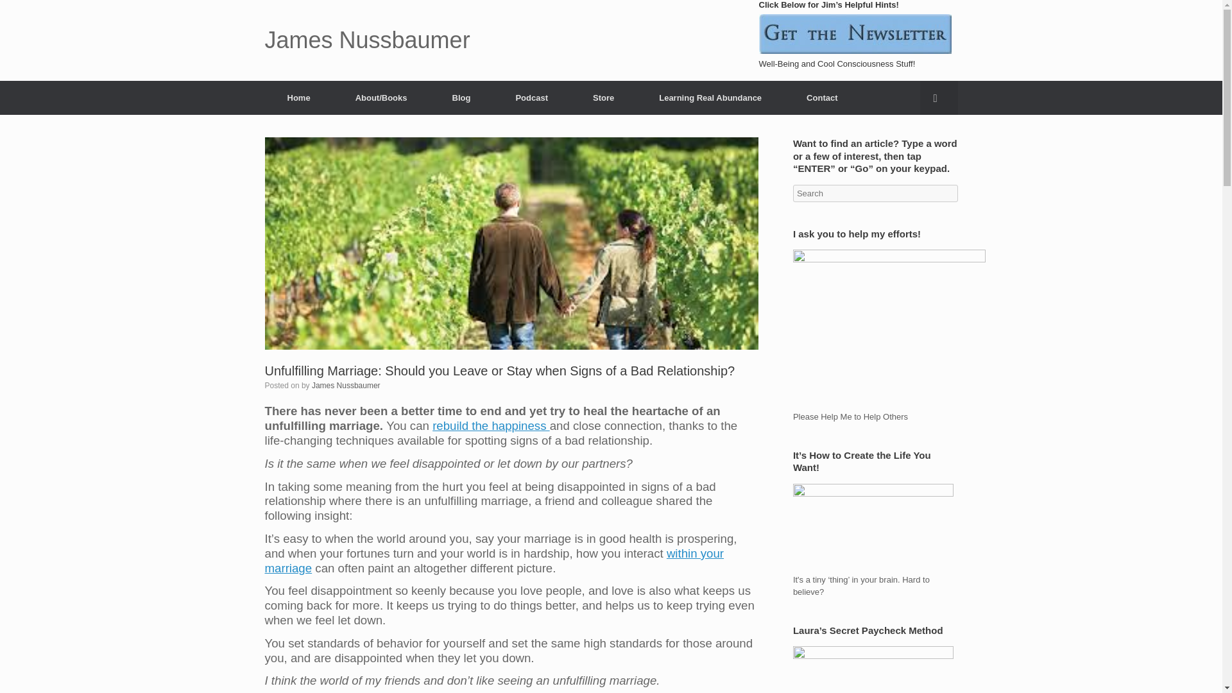  What do you see at coordinates (603, 98) in the screenshot?
I see `Store` at bounding box center [603, 98].